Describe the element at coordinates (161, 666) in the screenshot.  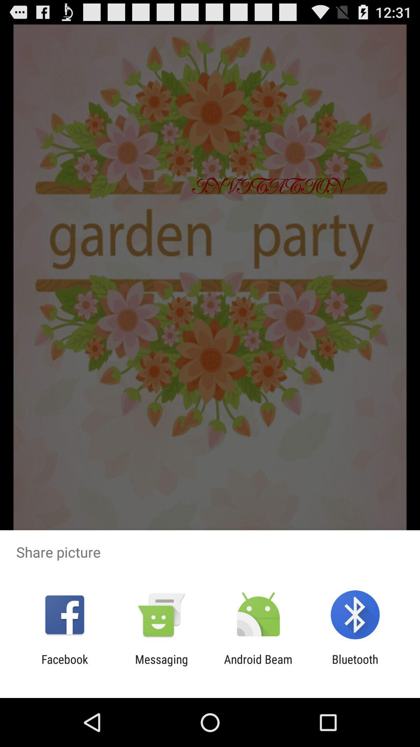
I see `flip until messaging icon` at that location.